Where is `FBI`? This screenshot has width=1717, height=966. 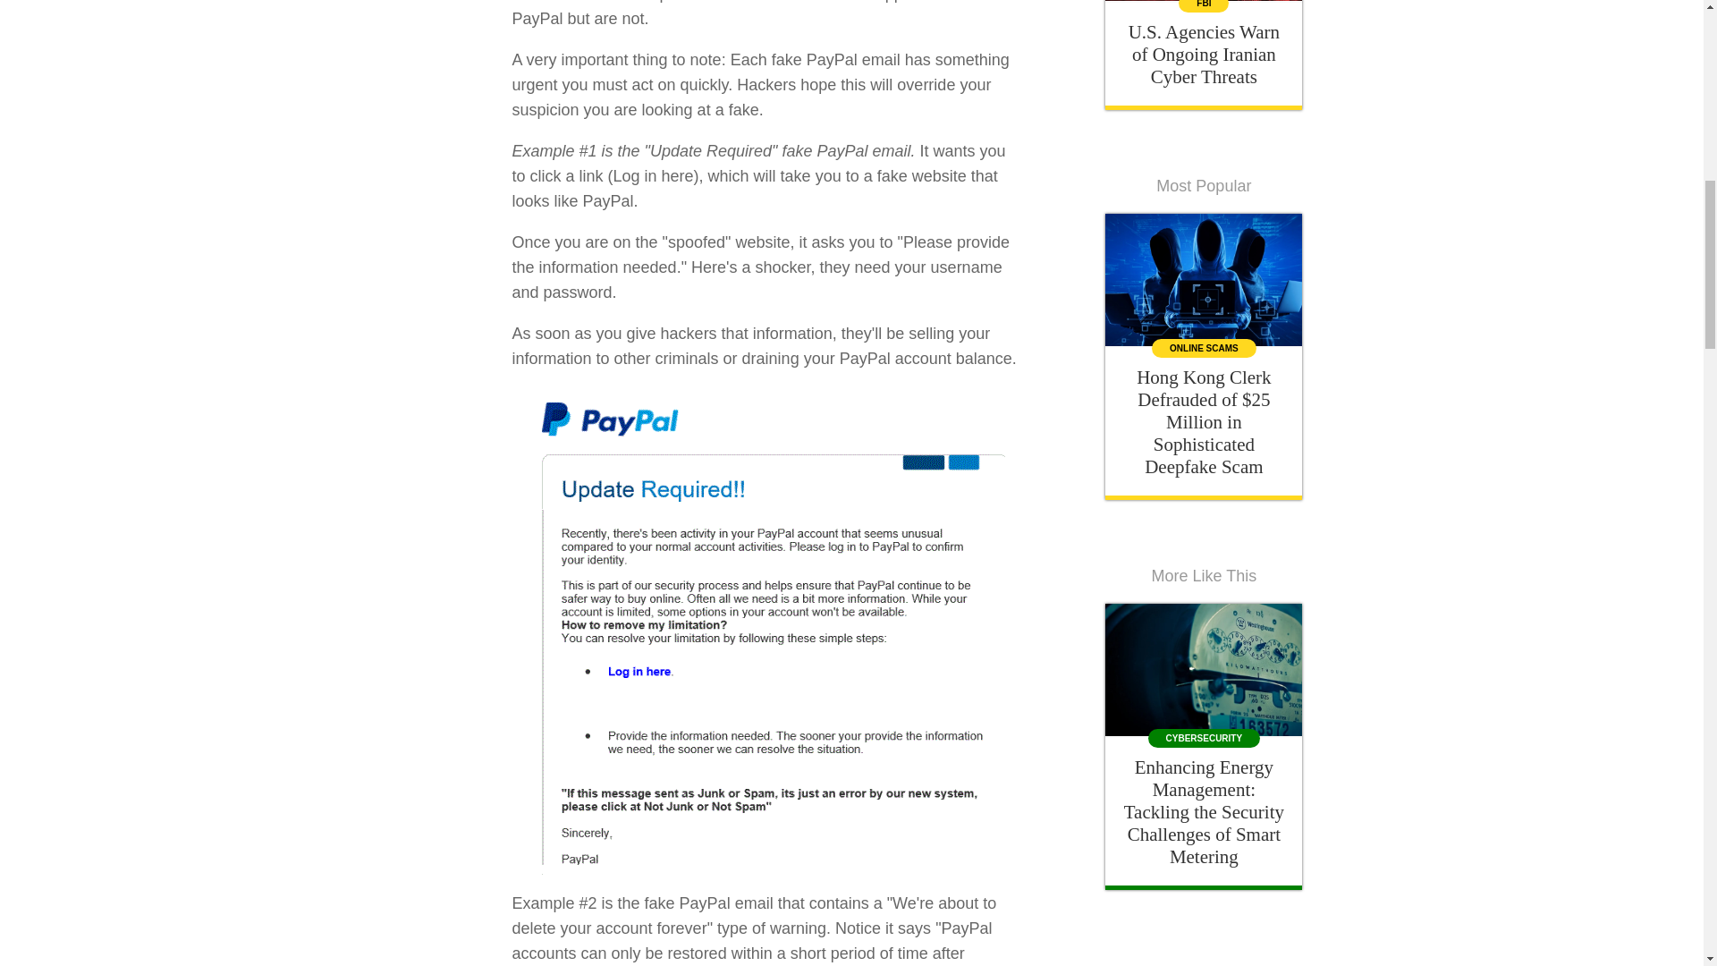 FBI is located at coordinates (1204, 6).